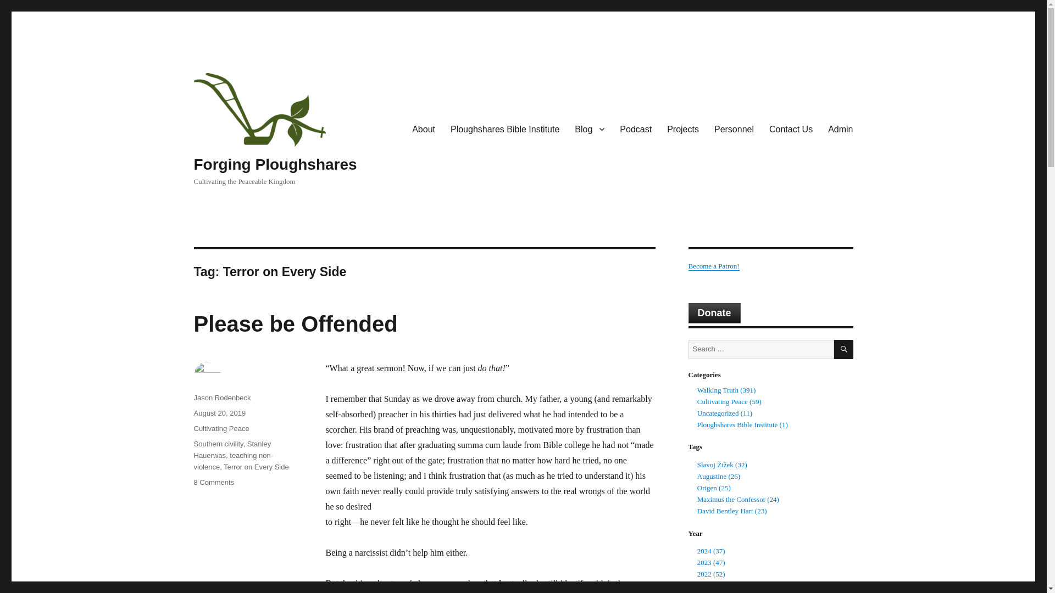 The image size is (1055, 593). Describe the element at coordinates (295, 324) in the screenshot. I see `Please be Offended` at that location.